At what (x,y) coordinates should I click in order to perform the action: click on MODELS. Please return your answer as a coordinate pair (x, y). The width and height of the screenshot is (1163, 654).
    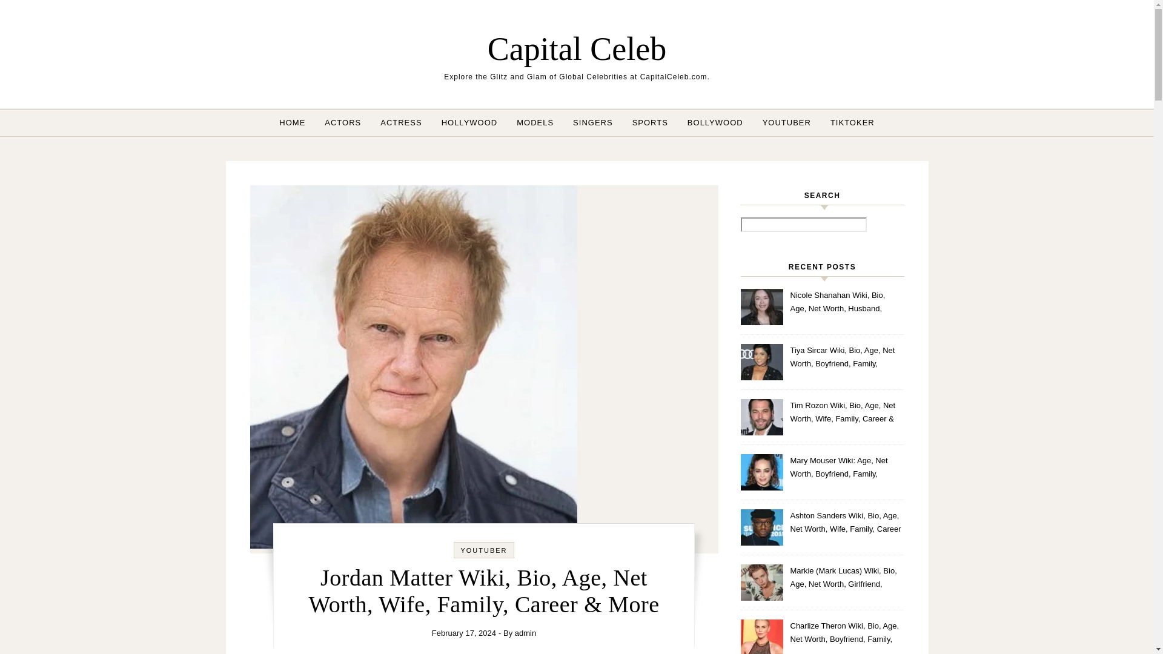
    Looking at the image, I should click on (535, 122).